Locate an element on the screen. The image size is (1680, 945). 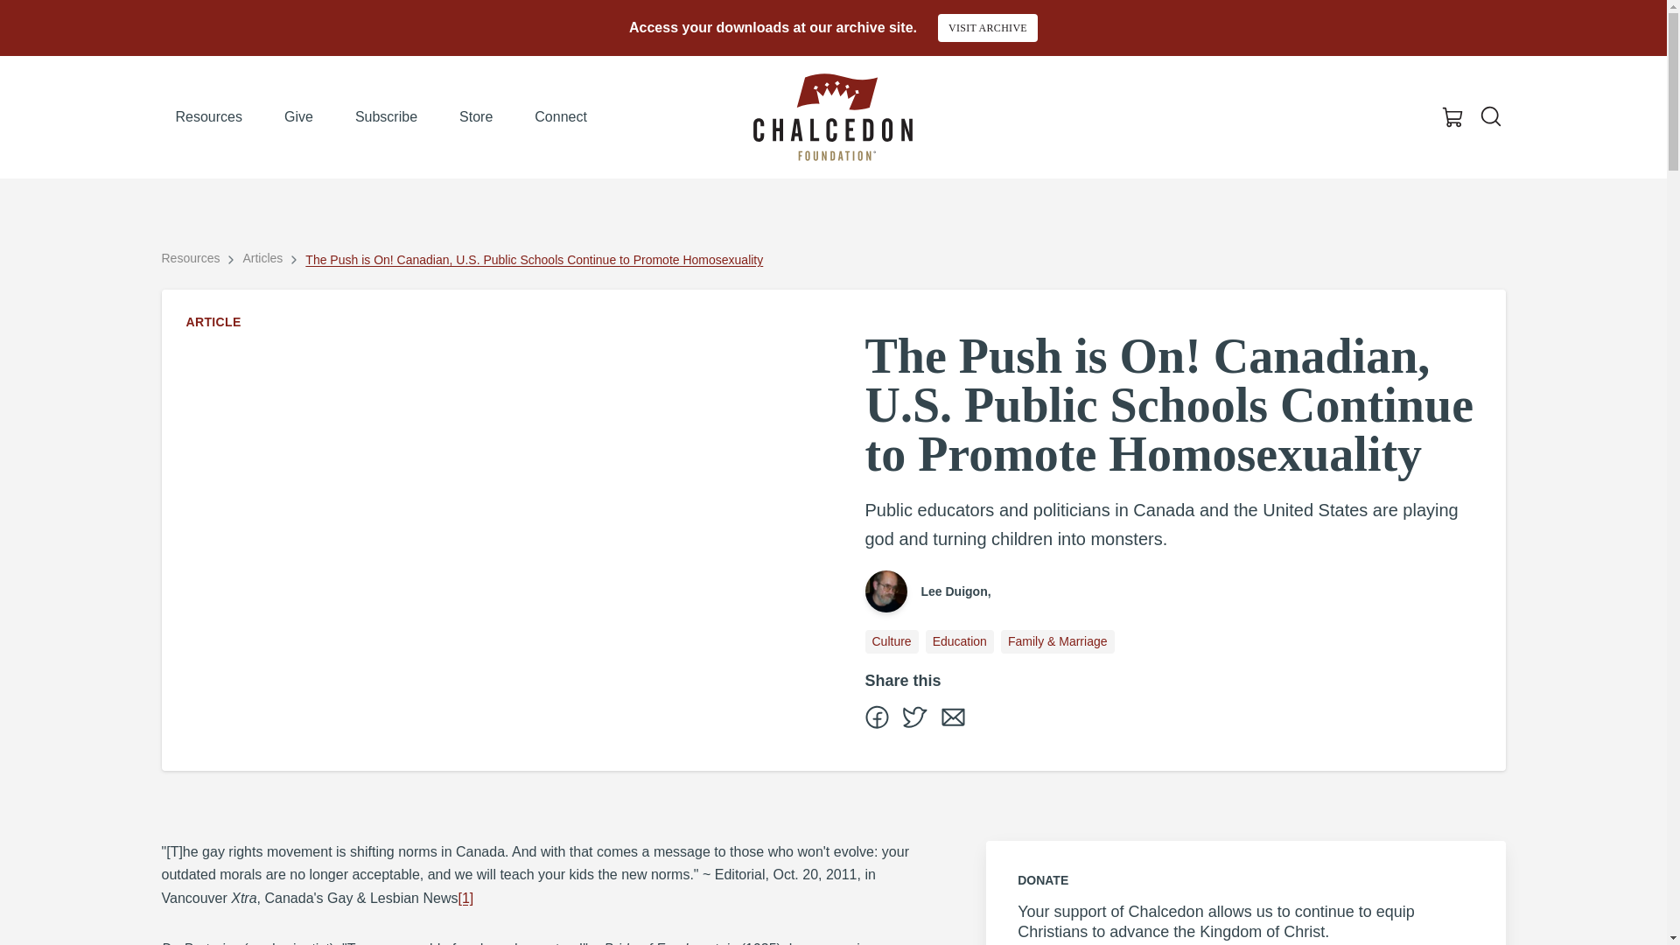
Chalcedon is located at coordinates (832, 117).